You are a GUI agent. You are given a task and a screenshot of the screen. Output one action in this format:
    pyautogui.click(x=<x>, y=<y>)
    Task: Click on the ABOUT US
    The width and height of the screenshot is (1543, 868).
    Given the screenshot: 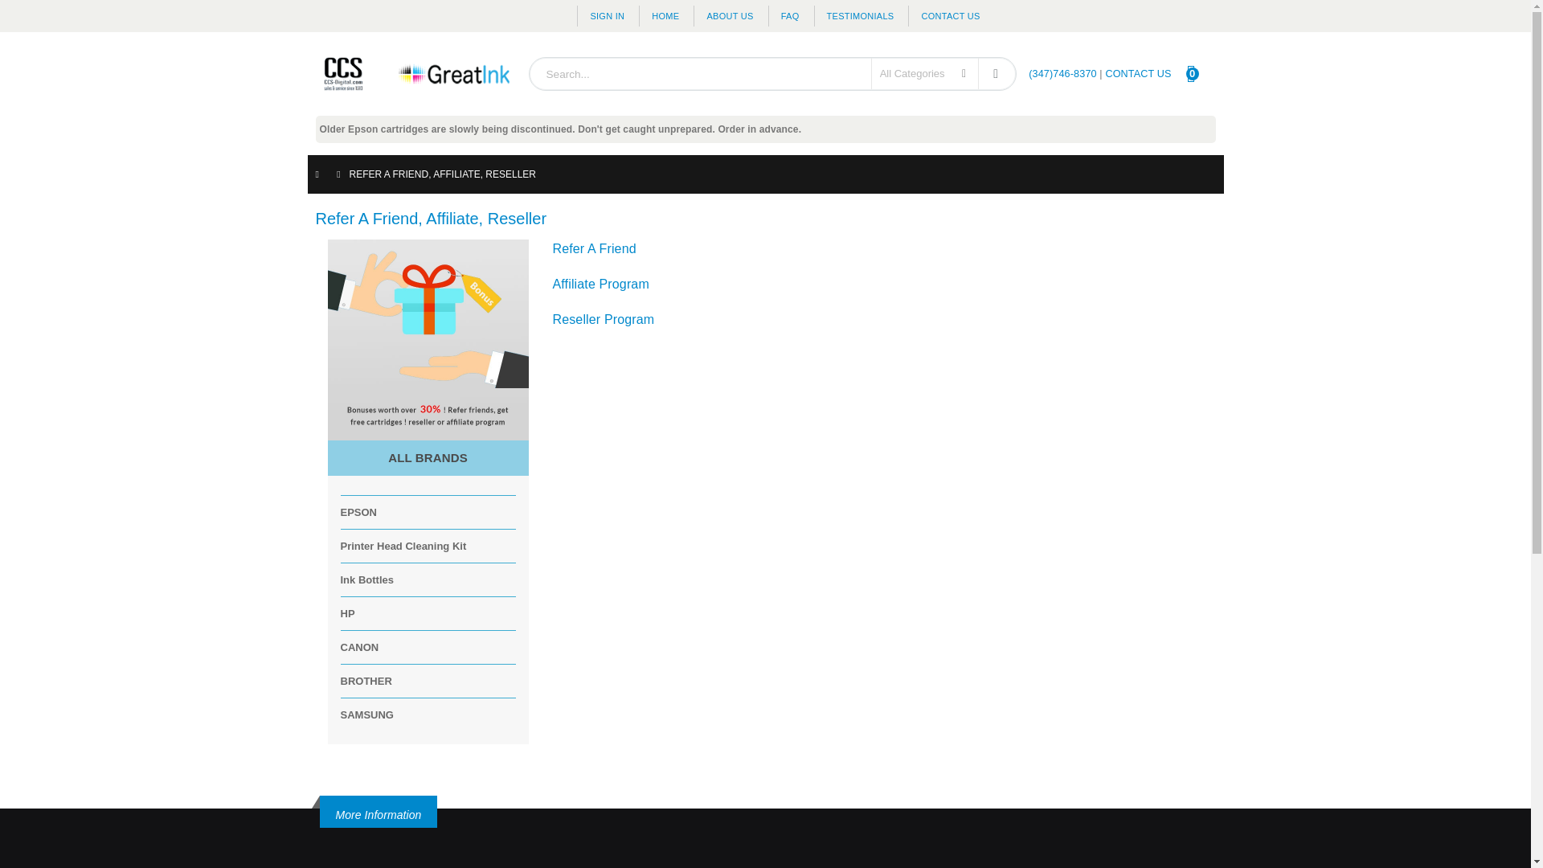 What is the action you would take?
    pyautogui.click(x=729, y=16)
    